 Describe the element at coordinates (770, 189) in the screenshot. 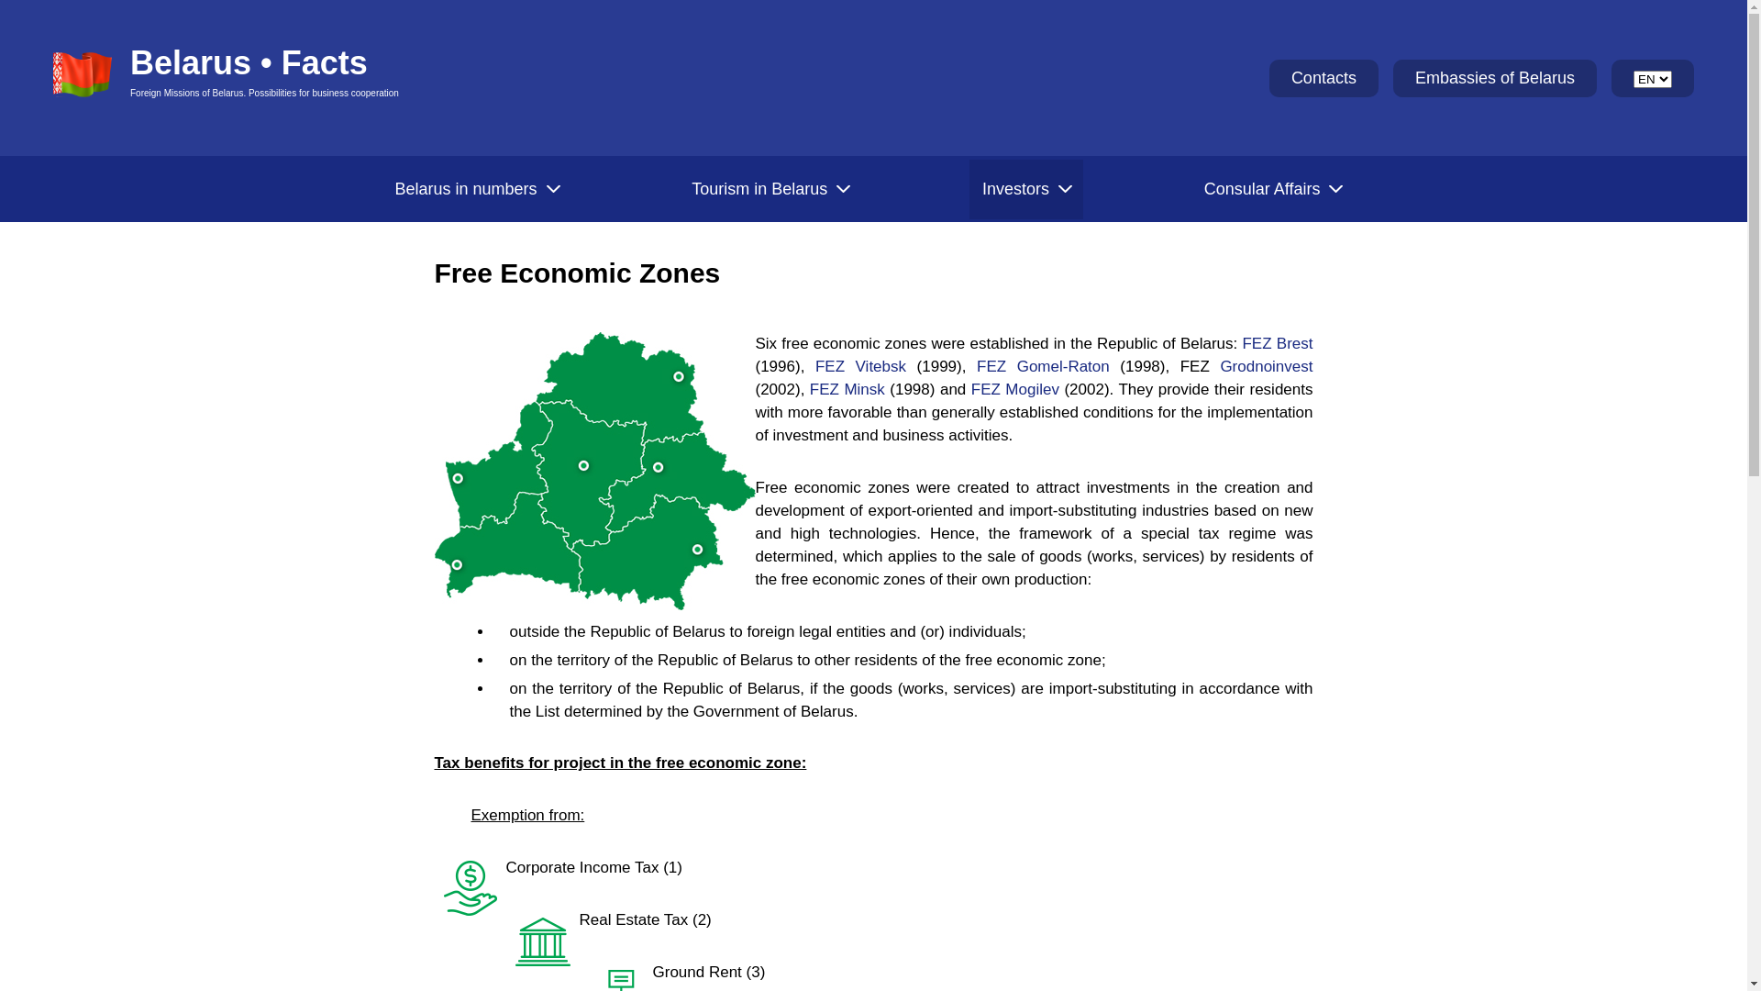

I see `Tourism in Belarus` at that location.